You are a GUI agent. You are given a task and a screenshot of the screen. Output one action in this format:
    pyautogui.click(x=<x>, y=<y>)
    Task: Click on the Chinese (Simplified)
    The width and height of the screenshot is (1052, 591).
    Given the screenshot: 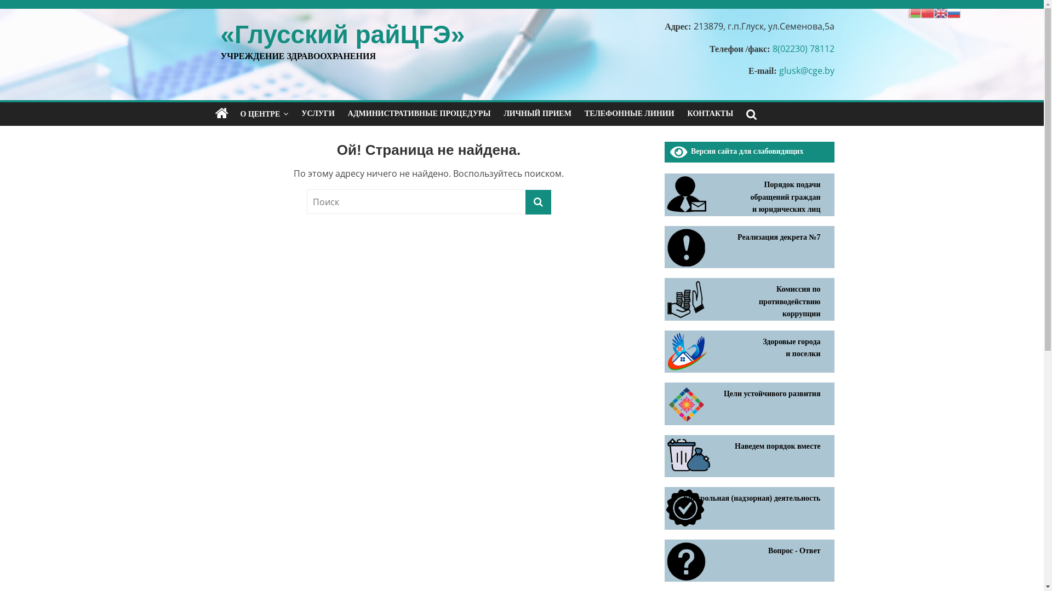 What is the action you would take?
    pyautogui.click(x=928, y=12)
    